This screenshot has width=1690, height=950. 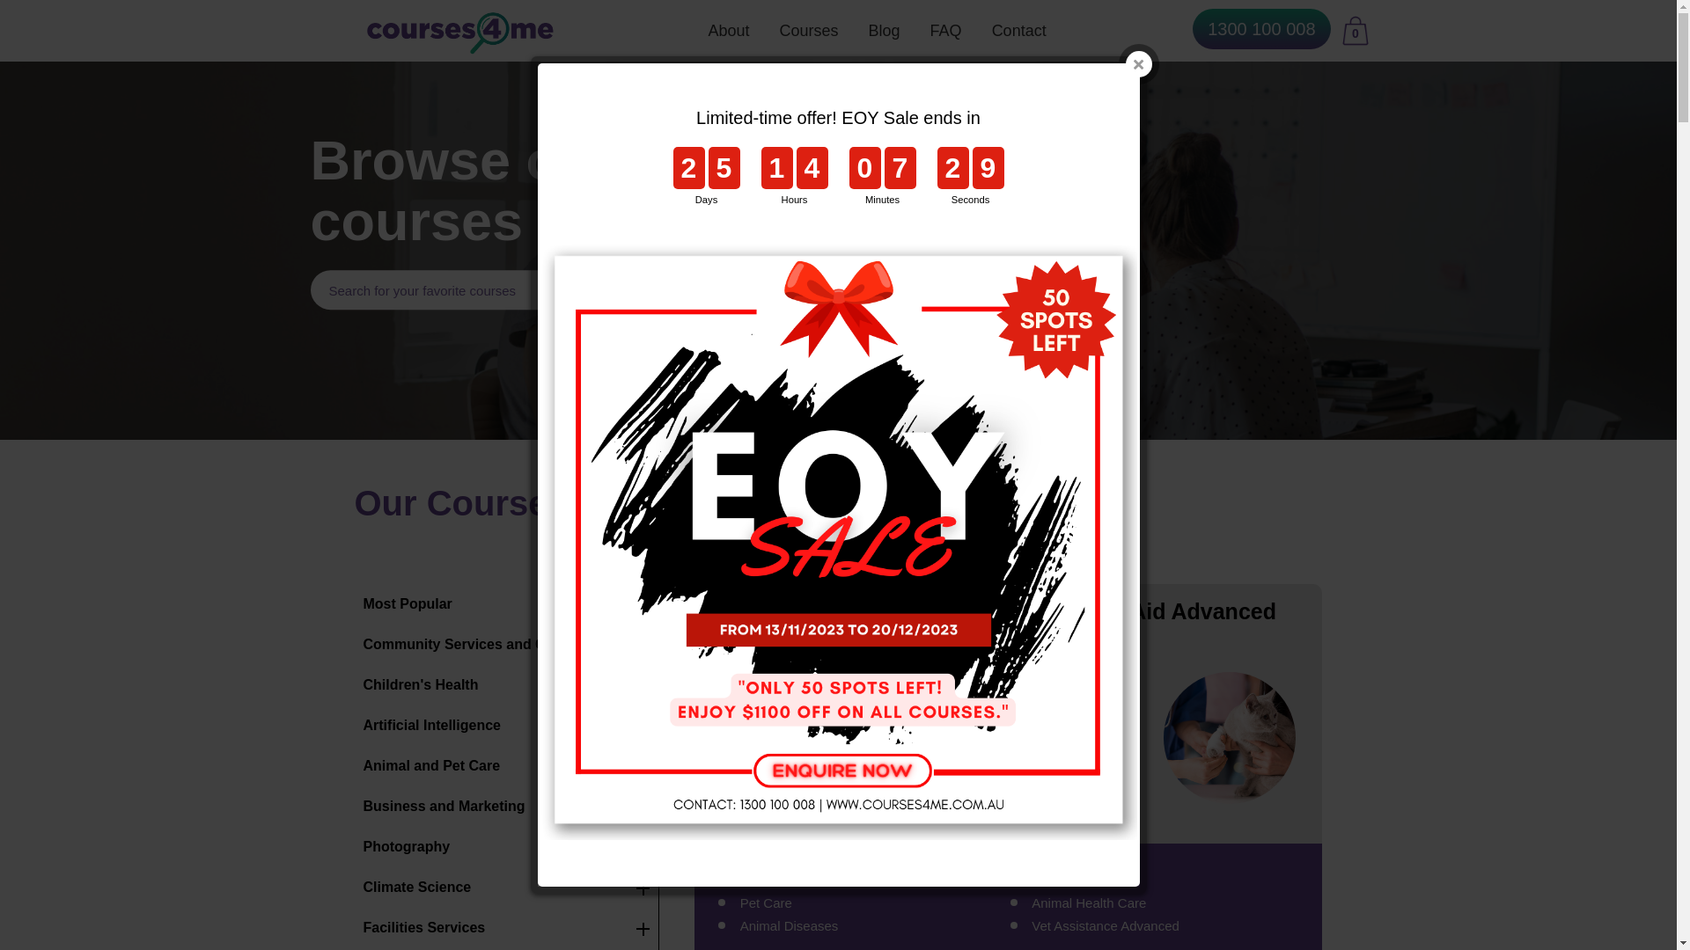 I want to click on Community Services and Counselling, so click(x=506, y=645).